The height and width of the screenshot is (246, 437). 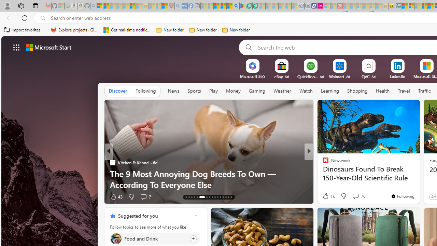 I want to click on AutomationID: tab-19, so click(x=205, y=197).